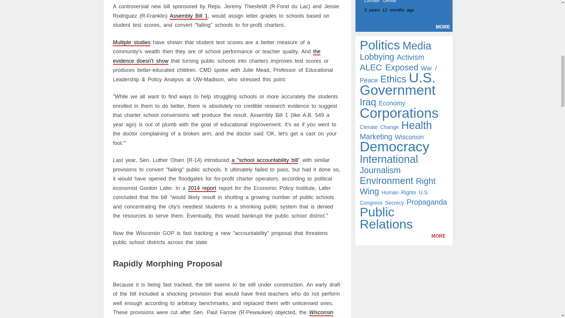 The height and width of the screenshot is (318, 565). I want to click on Wisconsin State Journal reports, so click(223, 314).